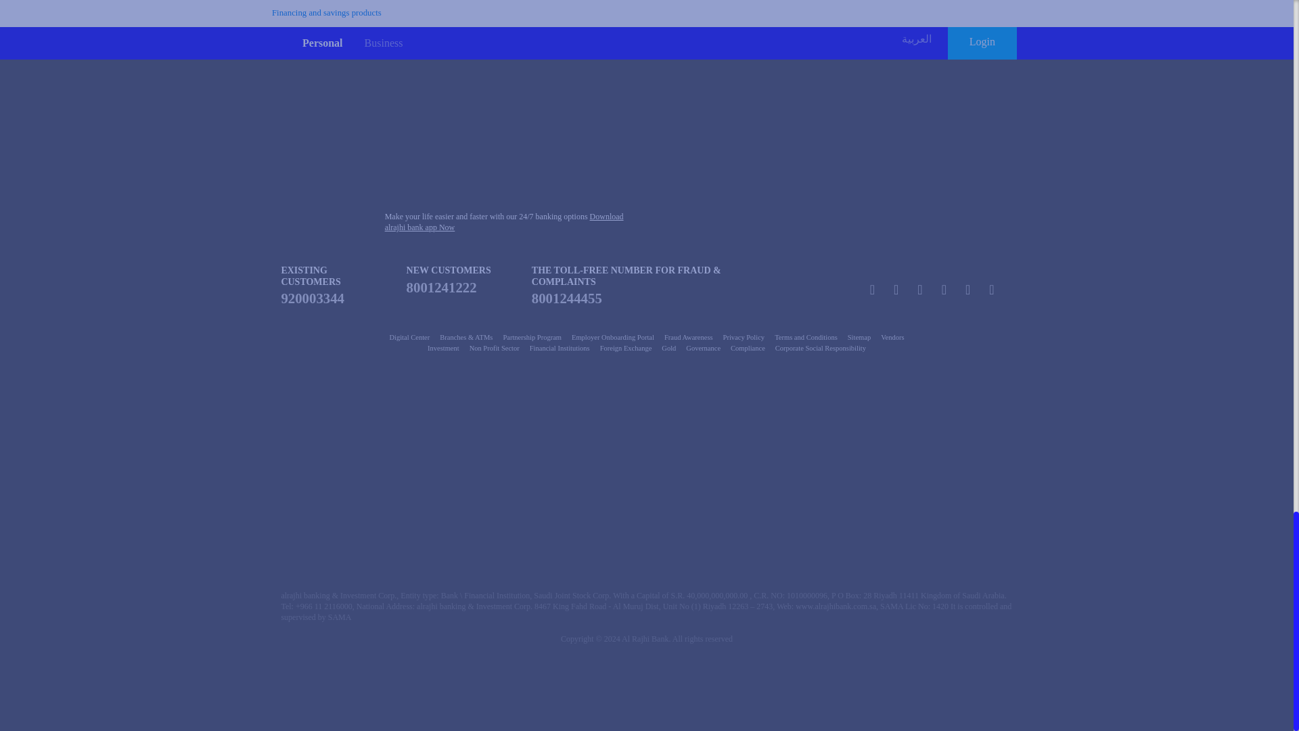 This screenshot has height=731, width=1299. Describe the element at coordinates (496, 420) in the screenshot. I see `Mokafaa` at that location.